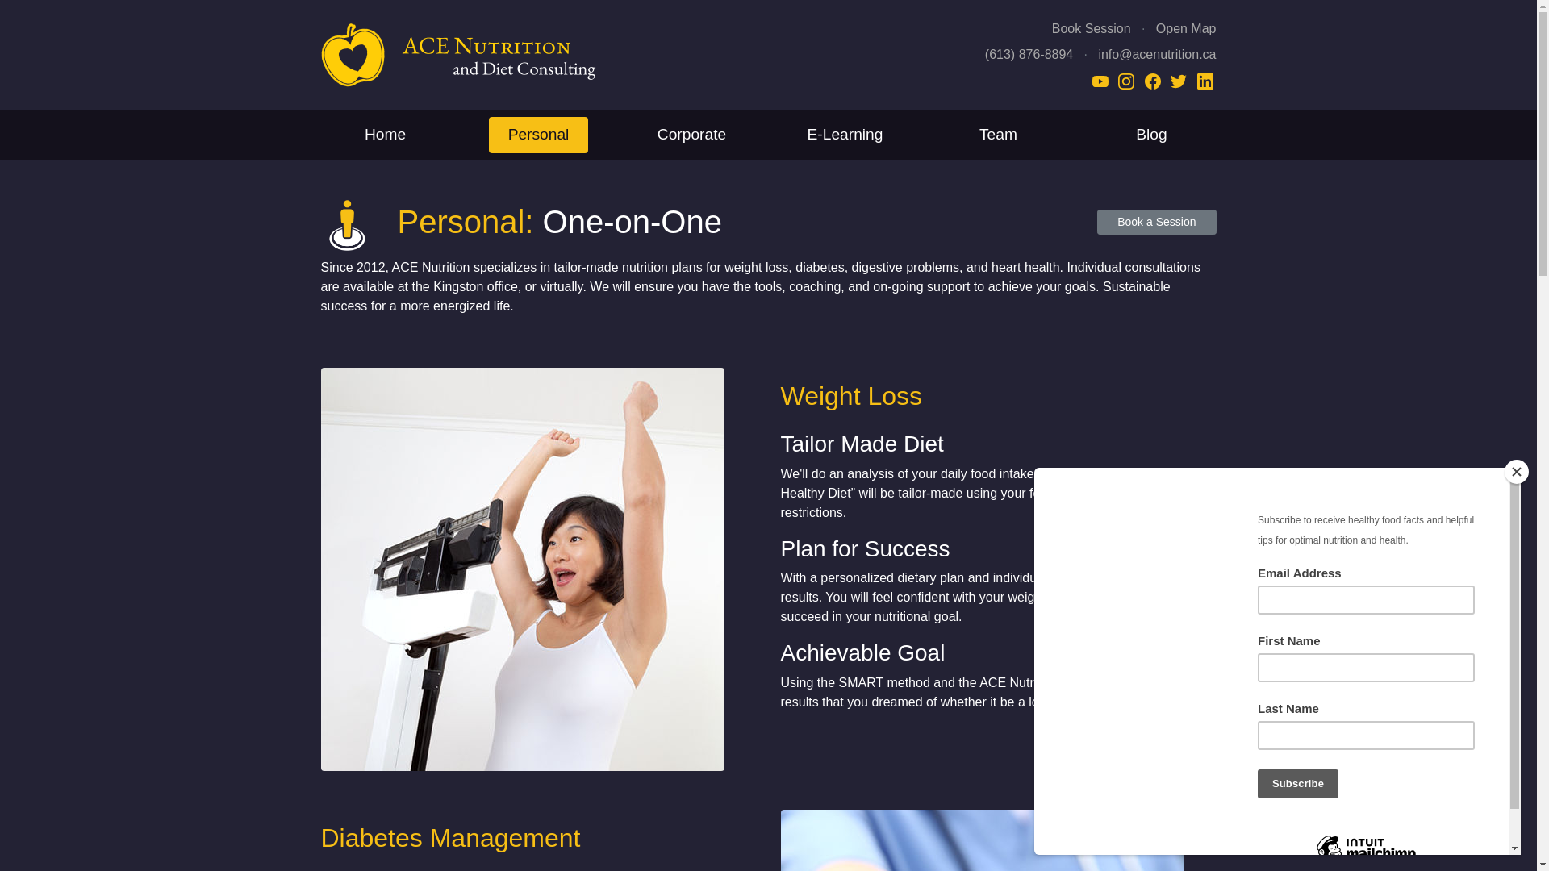  I want to click on E-Learning, so click(845, 135).